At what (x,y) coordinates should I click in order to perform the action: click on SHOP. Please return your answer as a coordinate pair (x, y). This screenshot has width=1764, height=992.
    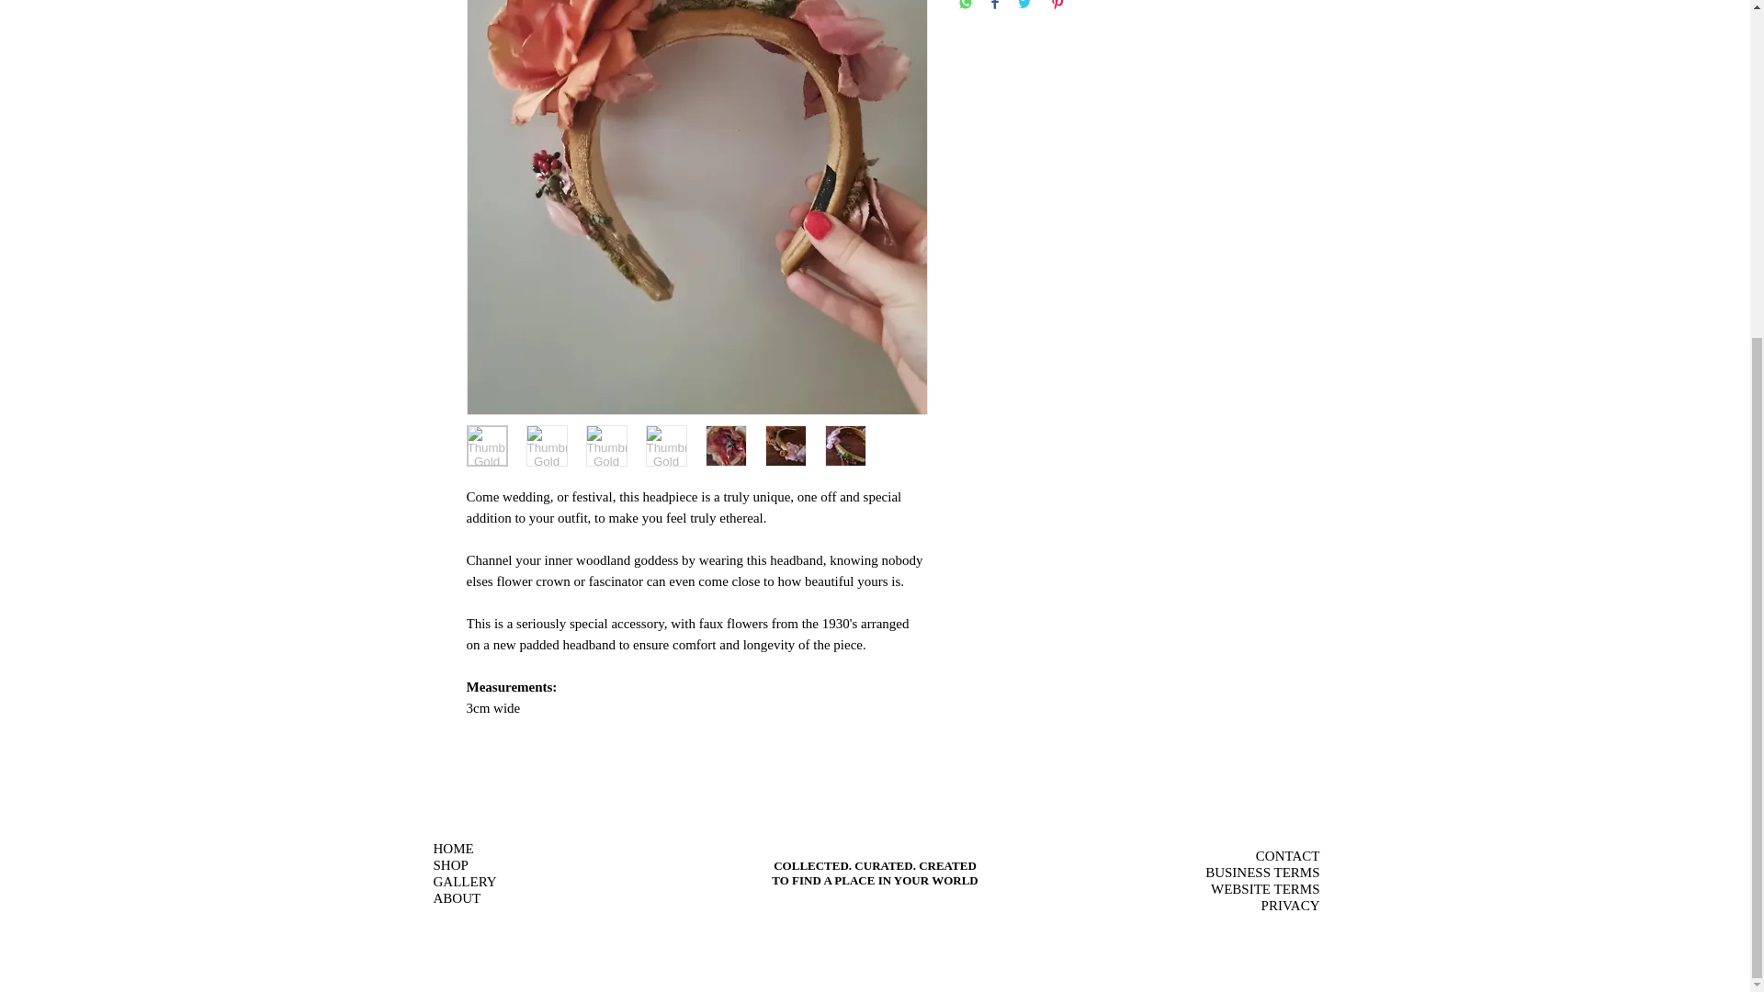
    Looking at the image, I should click on (451, 865).